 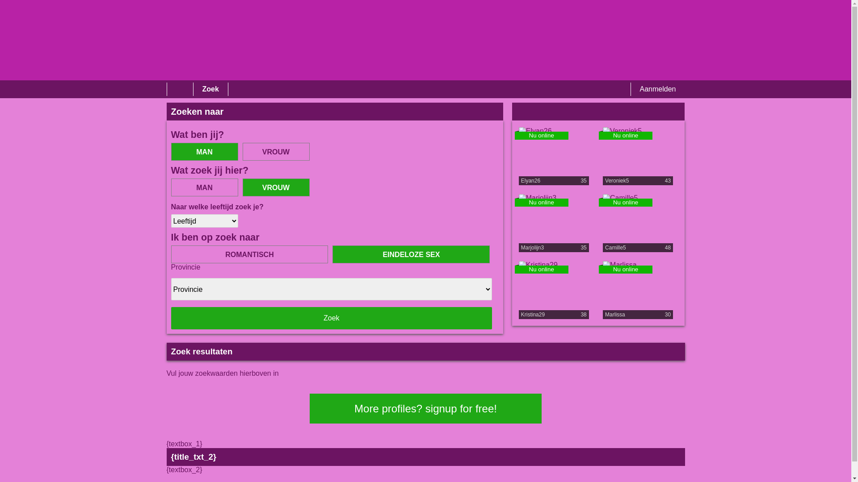 What do you see at coordinates (411, 254) in the screenshot?
I see `EINDELOZE SEX` at bounding box center [411, 254].